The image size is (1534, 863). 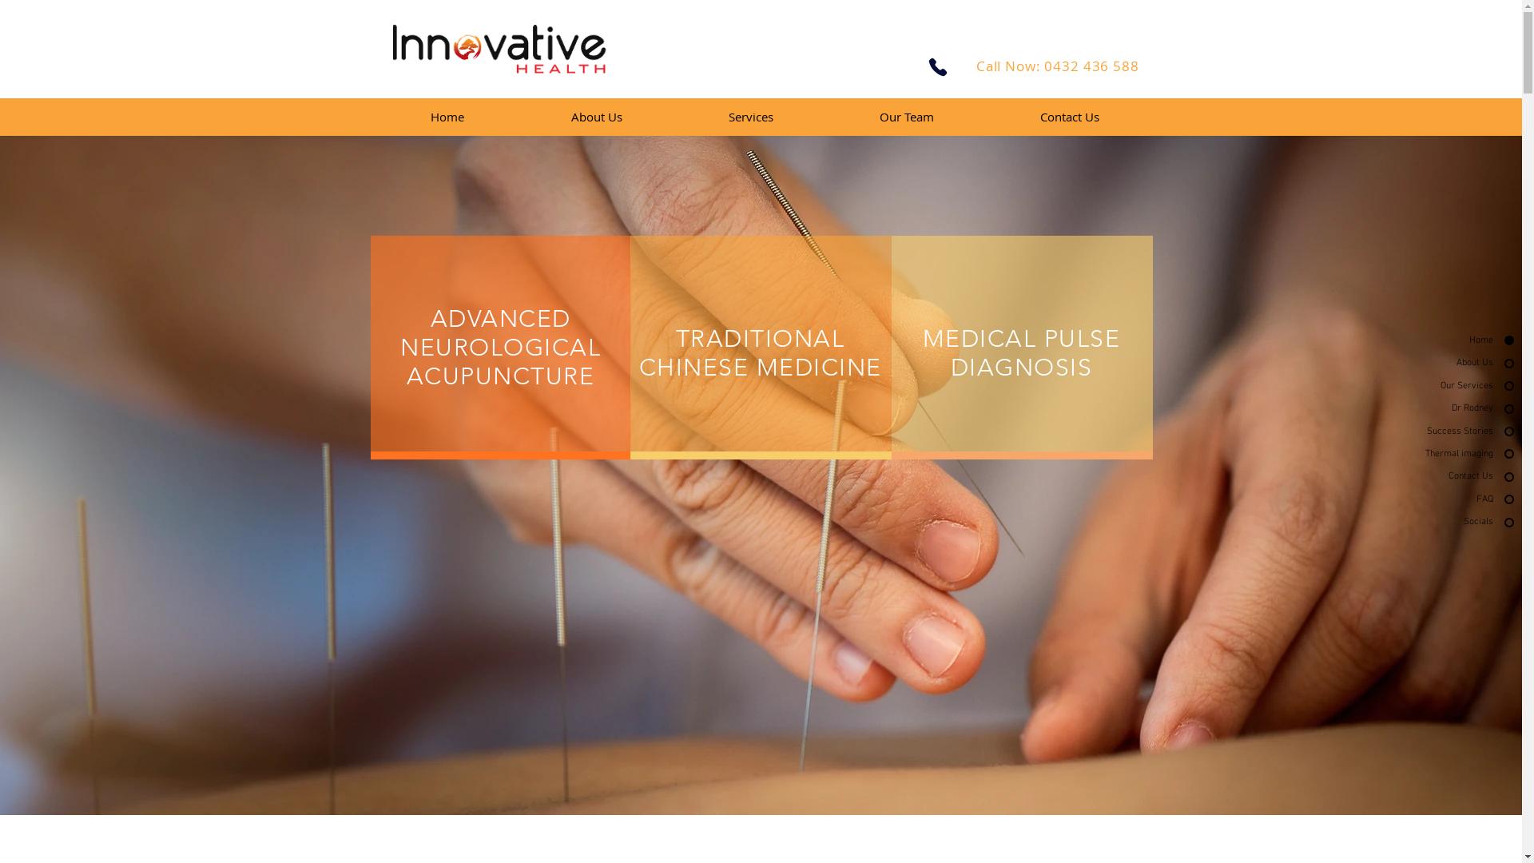 I want to click on Success Stories, so click(x=1430, y=431).